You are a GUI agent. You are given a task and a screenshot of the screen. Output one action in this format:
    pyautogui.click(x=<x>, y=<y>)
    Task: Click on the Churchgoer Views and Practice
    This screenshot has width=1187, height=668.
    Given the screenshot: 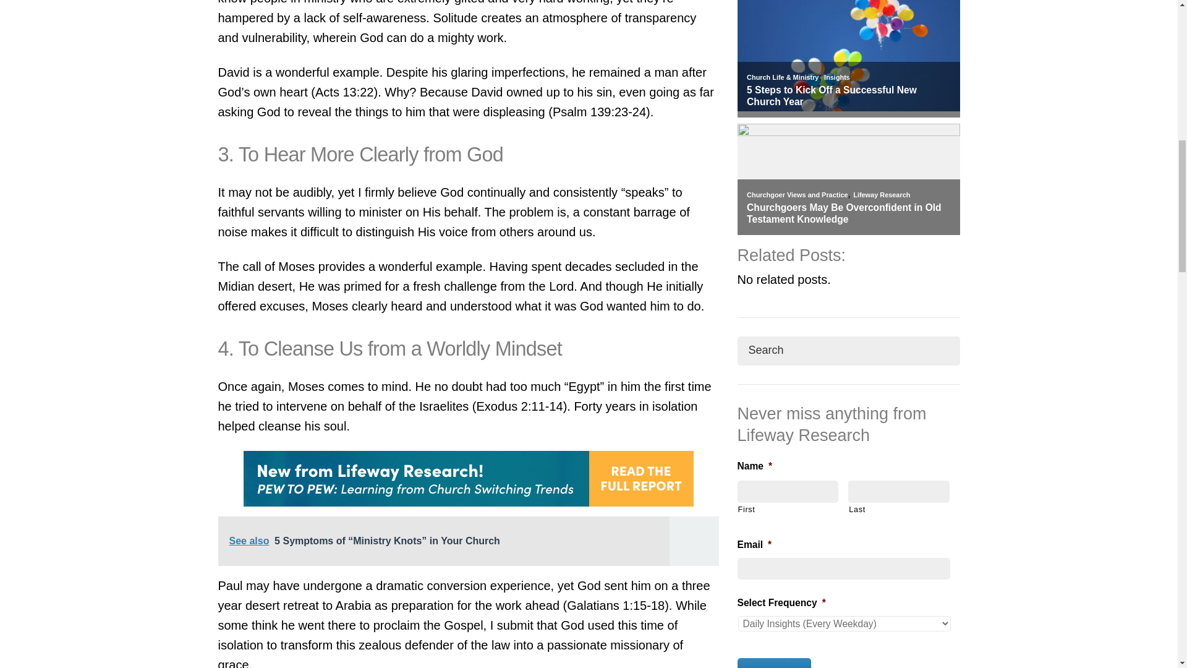 What is the action you would take?
    pyautogui.click(x=796, y=194)
    